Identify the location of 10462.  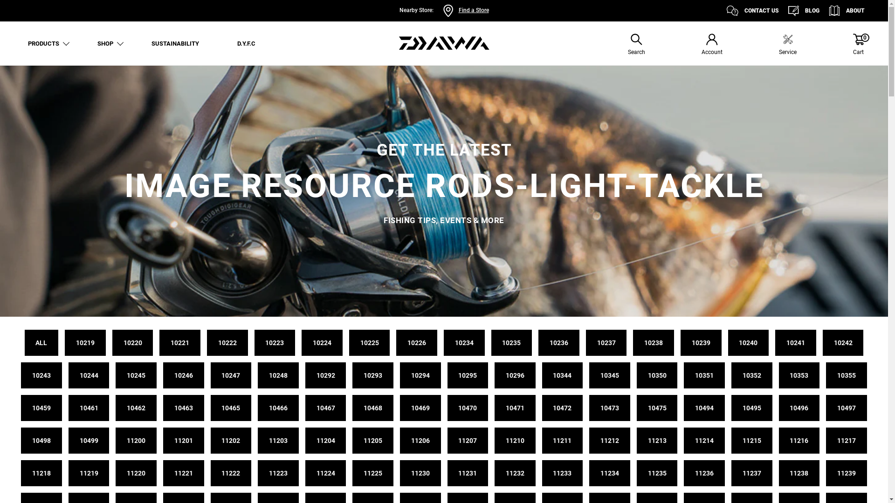
(136, 408).